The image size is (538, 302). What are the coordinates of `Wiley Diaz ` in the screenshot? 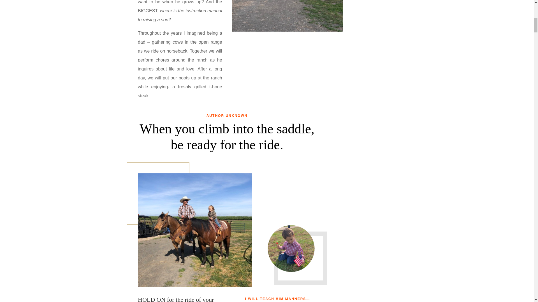 It's located at (291, 249).